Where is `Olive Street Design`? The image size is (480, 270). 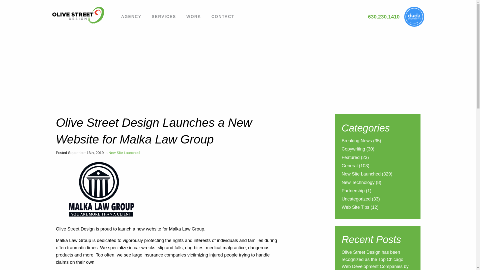
Olive Street Design is located at coordinates (82, 15).